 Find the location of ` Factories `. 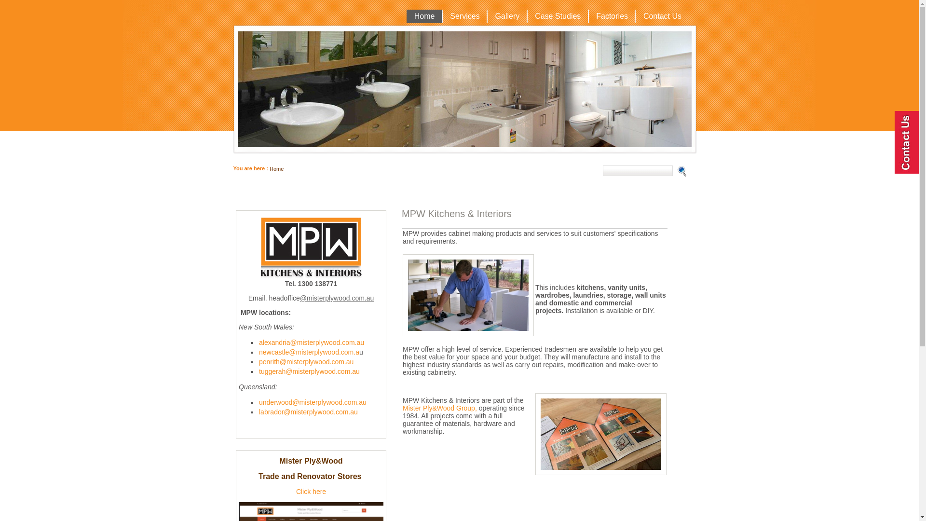

 Factories  is located at coordinates (612, 16).